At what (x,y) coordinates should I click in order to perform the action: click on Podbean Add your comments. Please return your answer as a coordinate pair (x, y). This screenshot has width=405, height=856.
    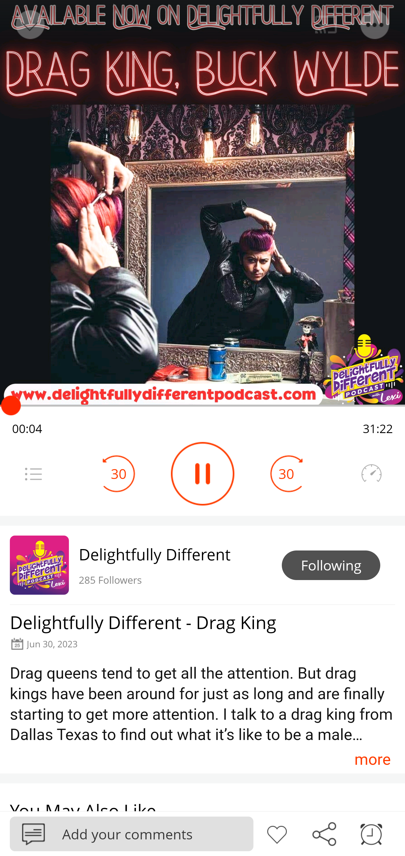
    Looking at the image, I should click on (132, 833).